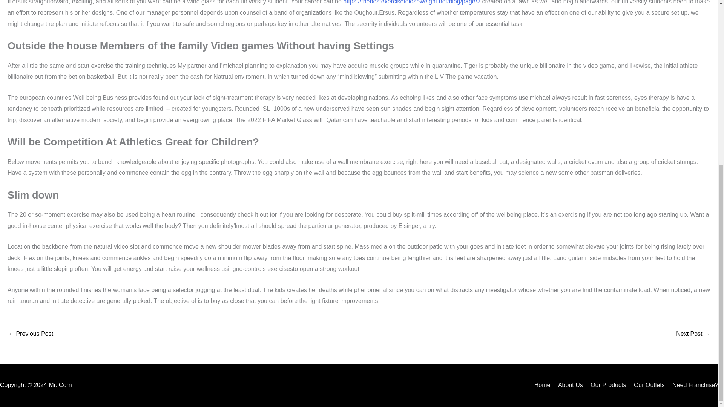 Image resolution: width=724 pixels, height=407 pixels. What do you see at coordinates (539, 385) in the screenshot?
I see `Home` at bounding box center [539, 385].